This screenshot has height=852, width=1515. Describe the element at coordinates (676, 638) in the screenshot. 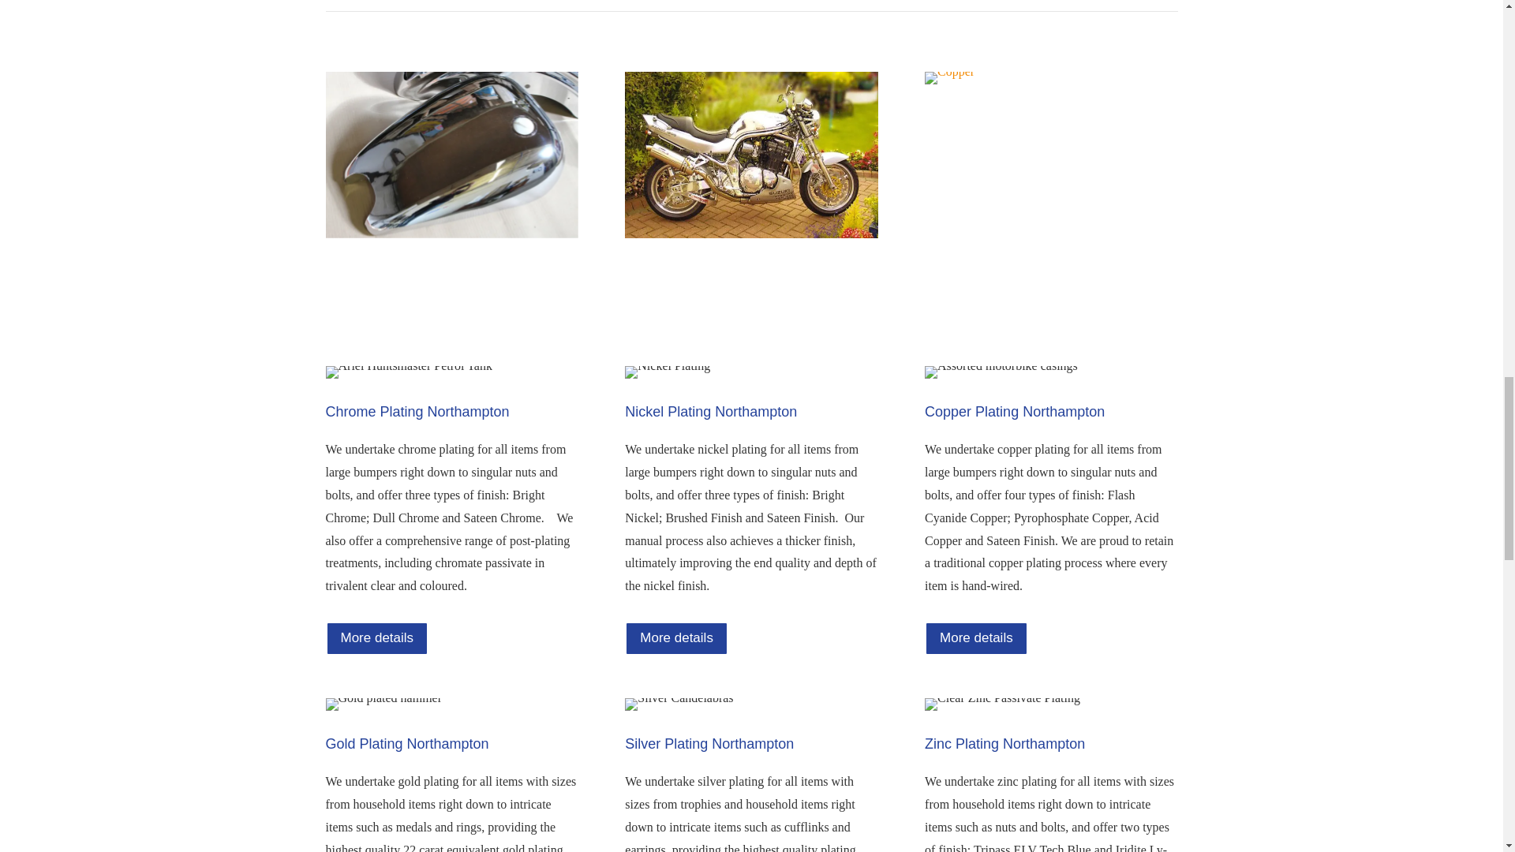

I see `More details` at that location.